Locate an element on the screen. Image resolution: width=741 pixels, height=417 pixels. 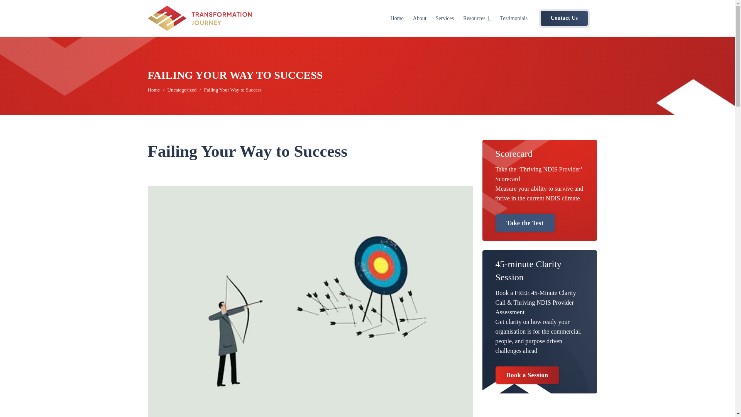
Testimonials is located at coordinates (514, 19).